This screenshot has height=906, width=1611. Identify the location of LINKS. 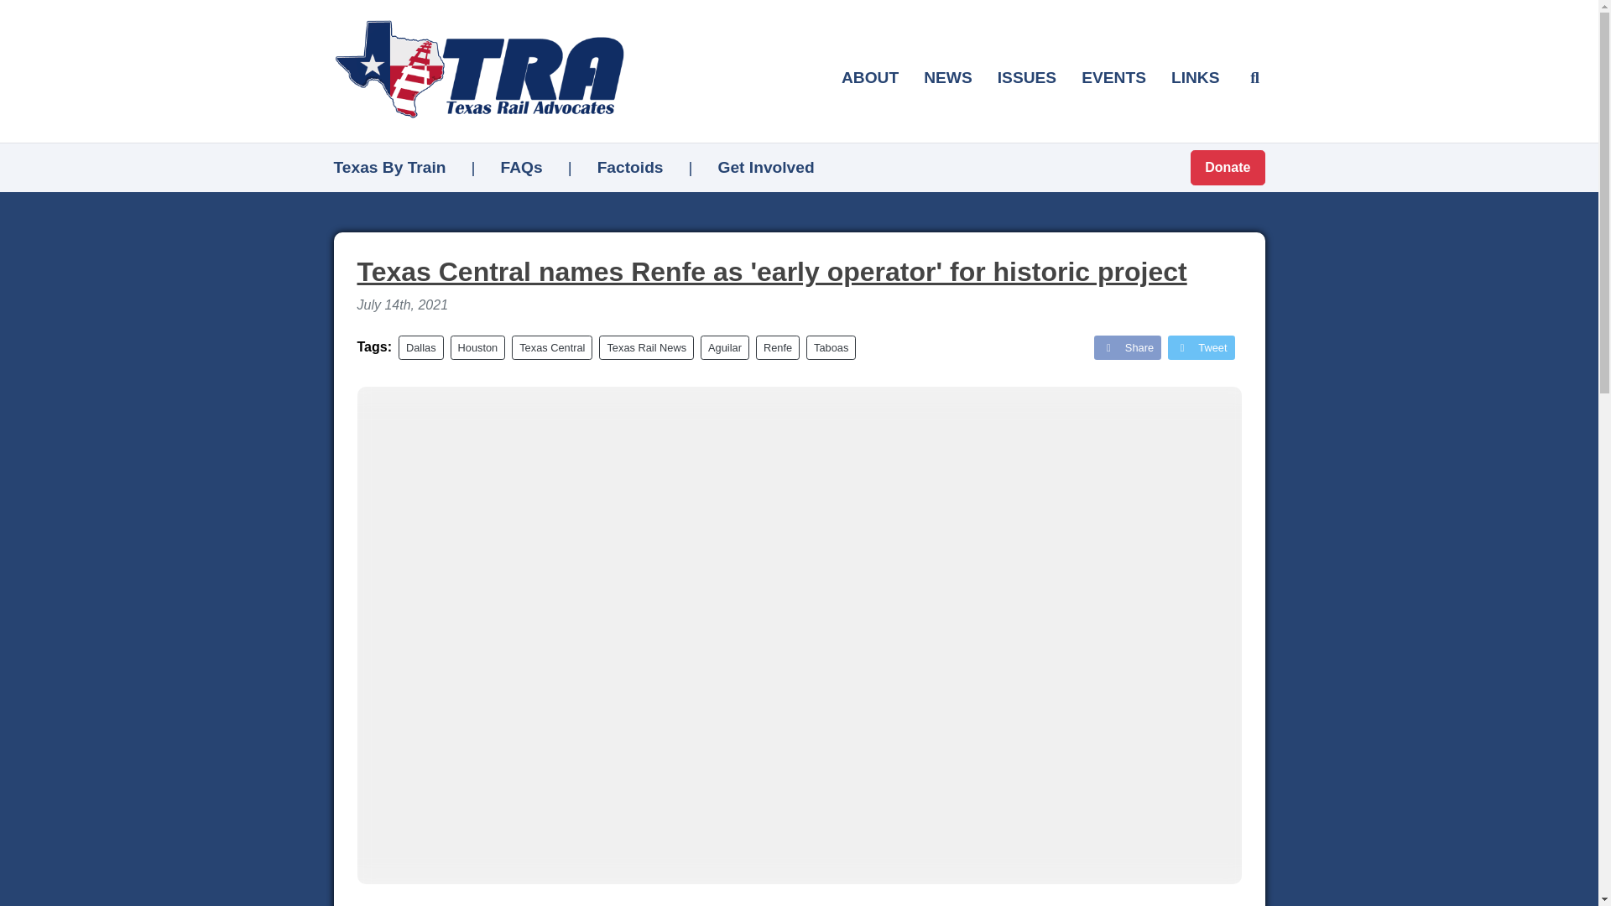
(1195, 77).